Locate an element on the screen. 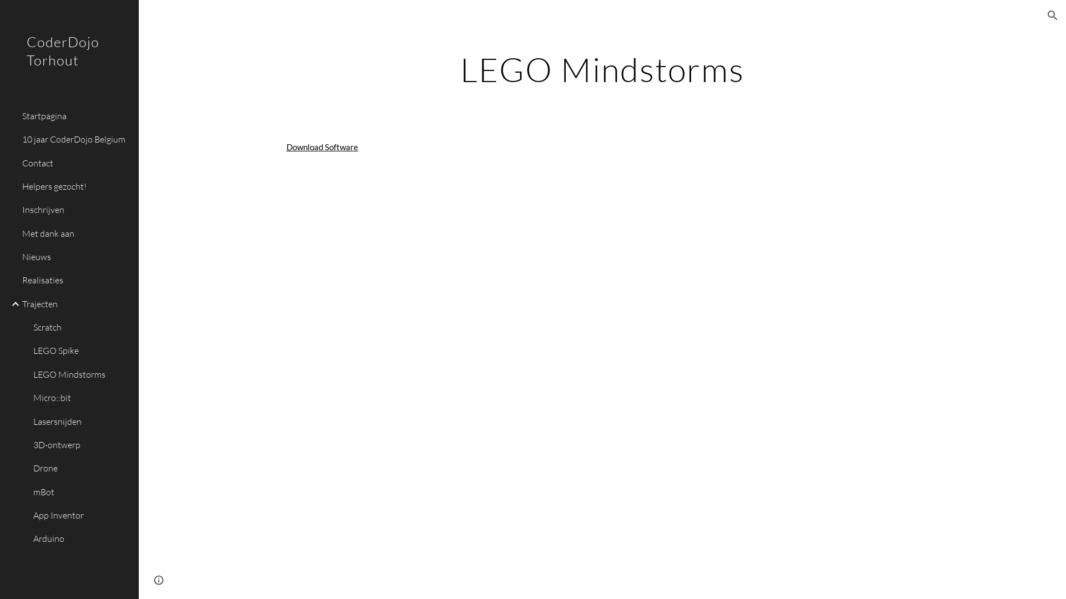  Startpagina is located at coordinates (76, 116).